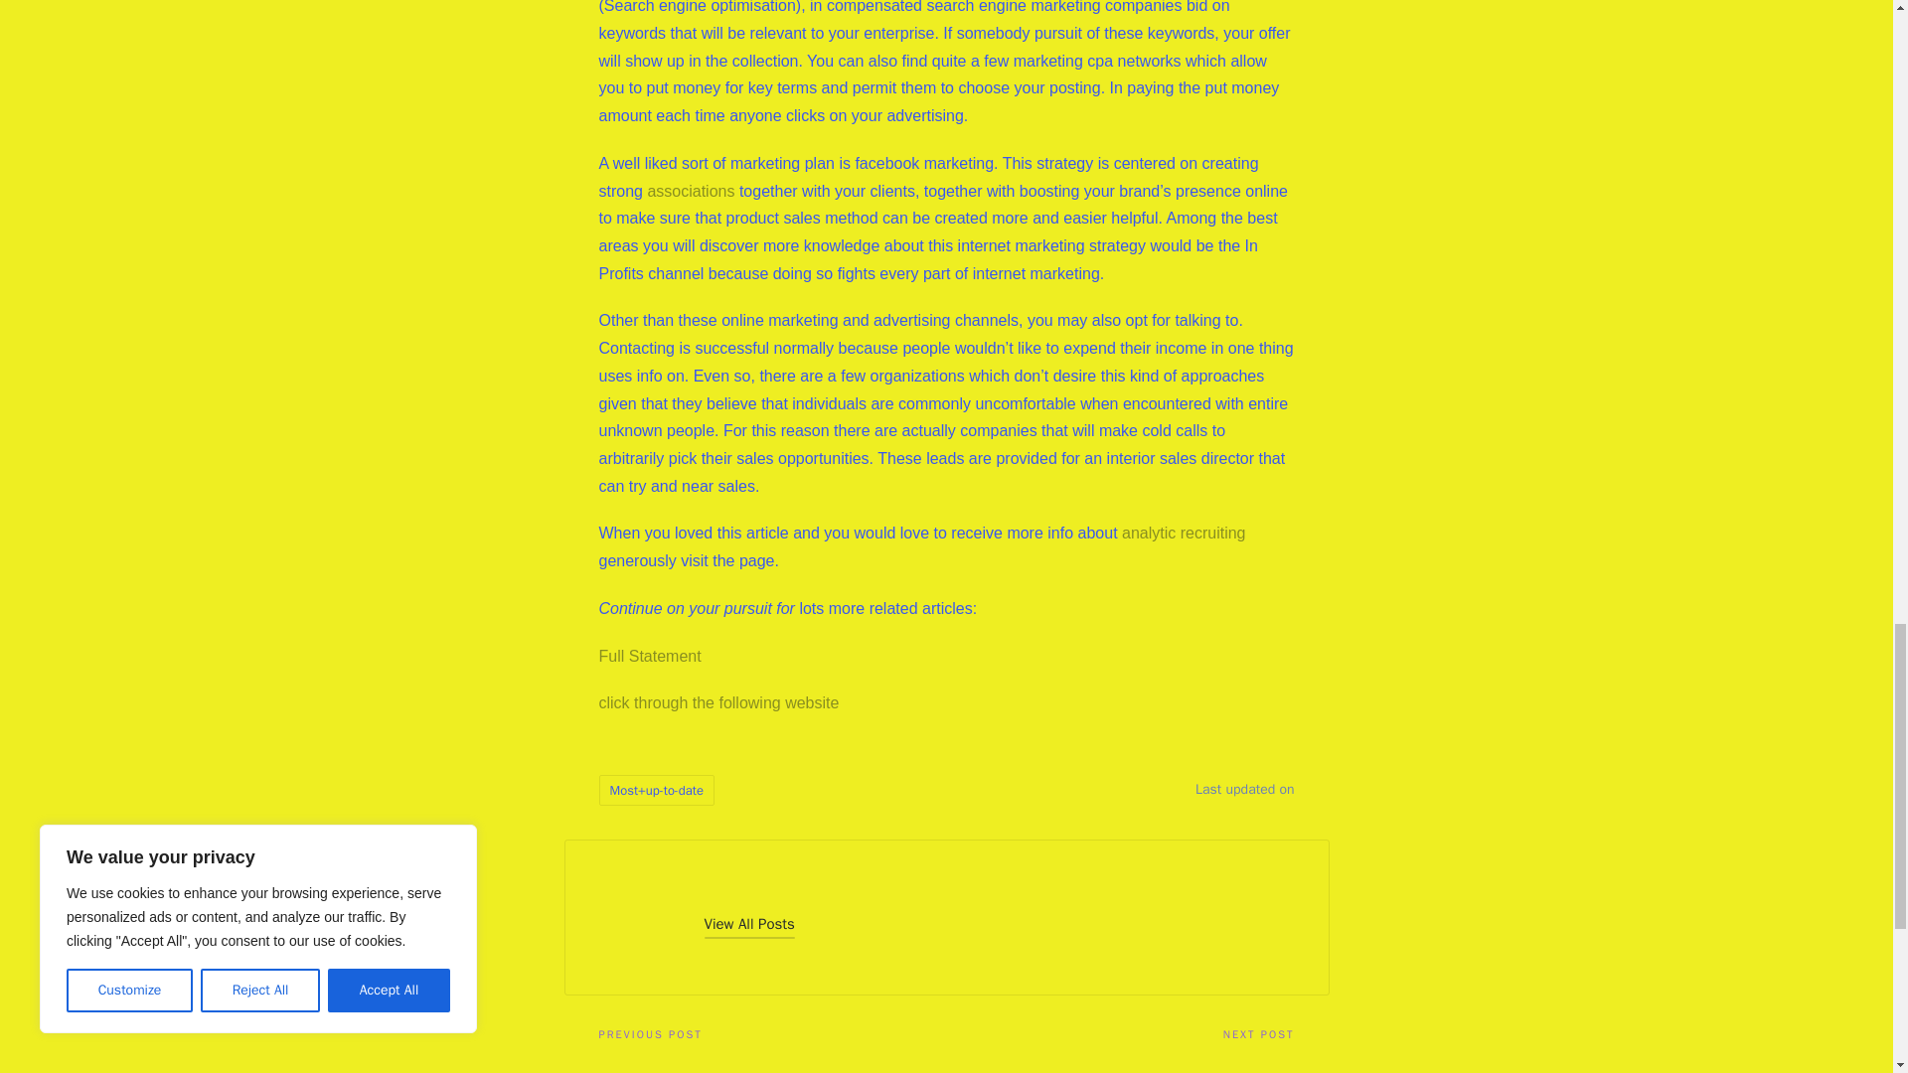 The image size is (1908, 1073). Describe the element at coordinates (649, 656) in the screenshot. I see `Full Statement` at that location.